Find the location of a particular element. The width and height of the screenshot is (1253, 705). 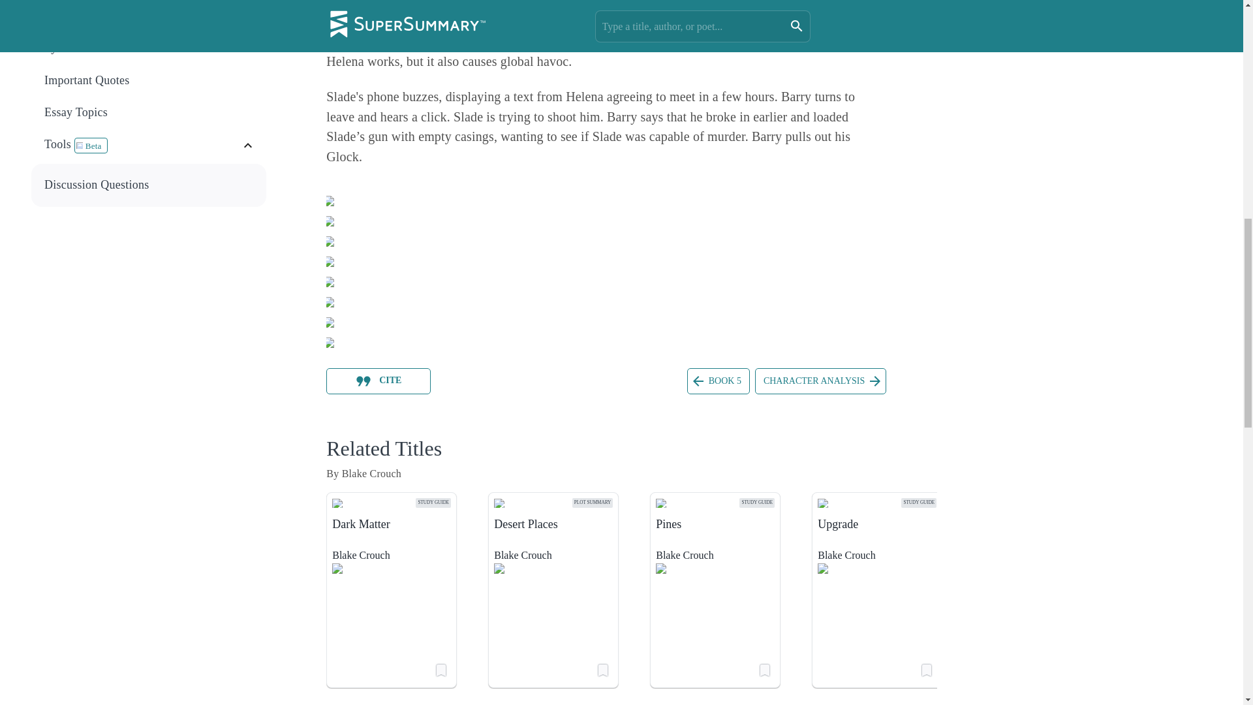

Important Quotes is located at coordinates (149, 80).